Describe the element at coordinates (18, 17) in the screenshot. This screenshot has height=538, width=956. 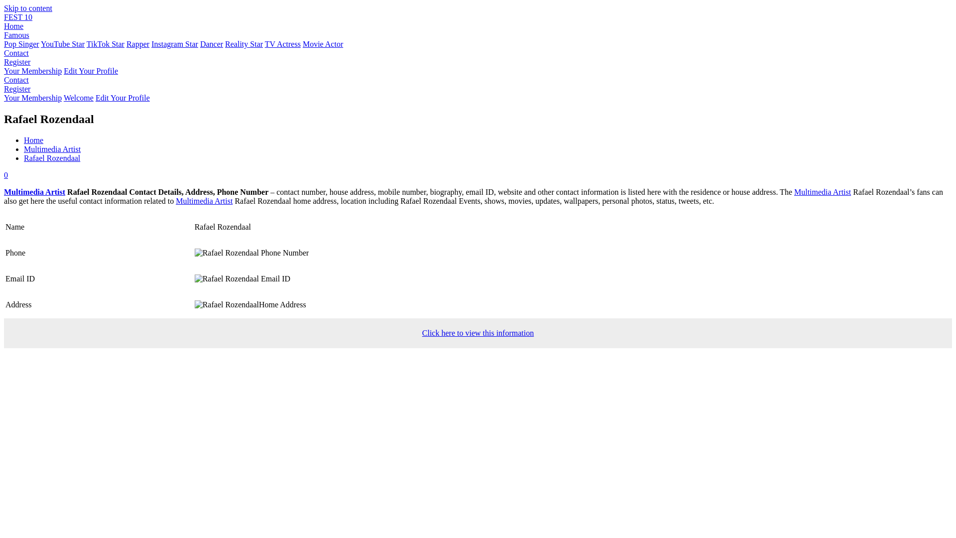
I see `FEST 10` at that location.